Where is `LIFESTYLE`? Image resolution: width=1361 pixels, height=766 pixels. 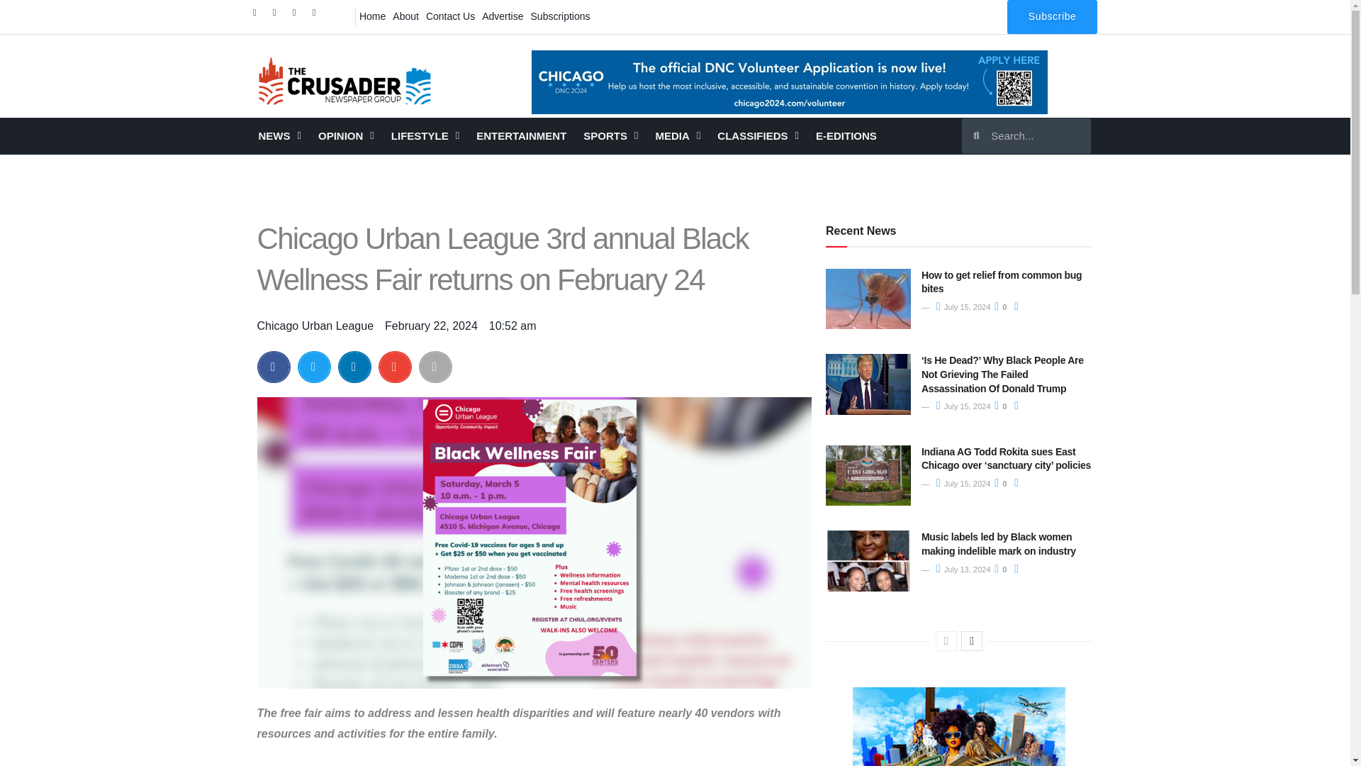
LIFESTYLE is located at coordinates (425, 136).